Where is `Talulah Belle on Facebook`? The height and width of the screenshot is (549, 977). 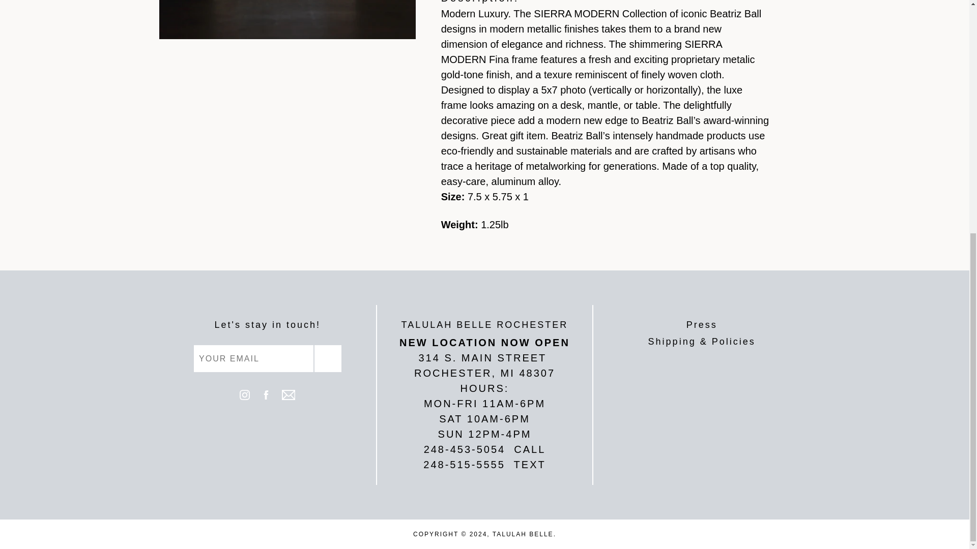
Talulah Belle on Facebook is located at coordinates (266, 397).